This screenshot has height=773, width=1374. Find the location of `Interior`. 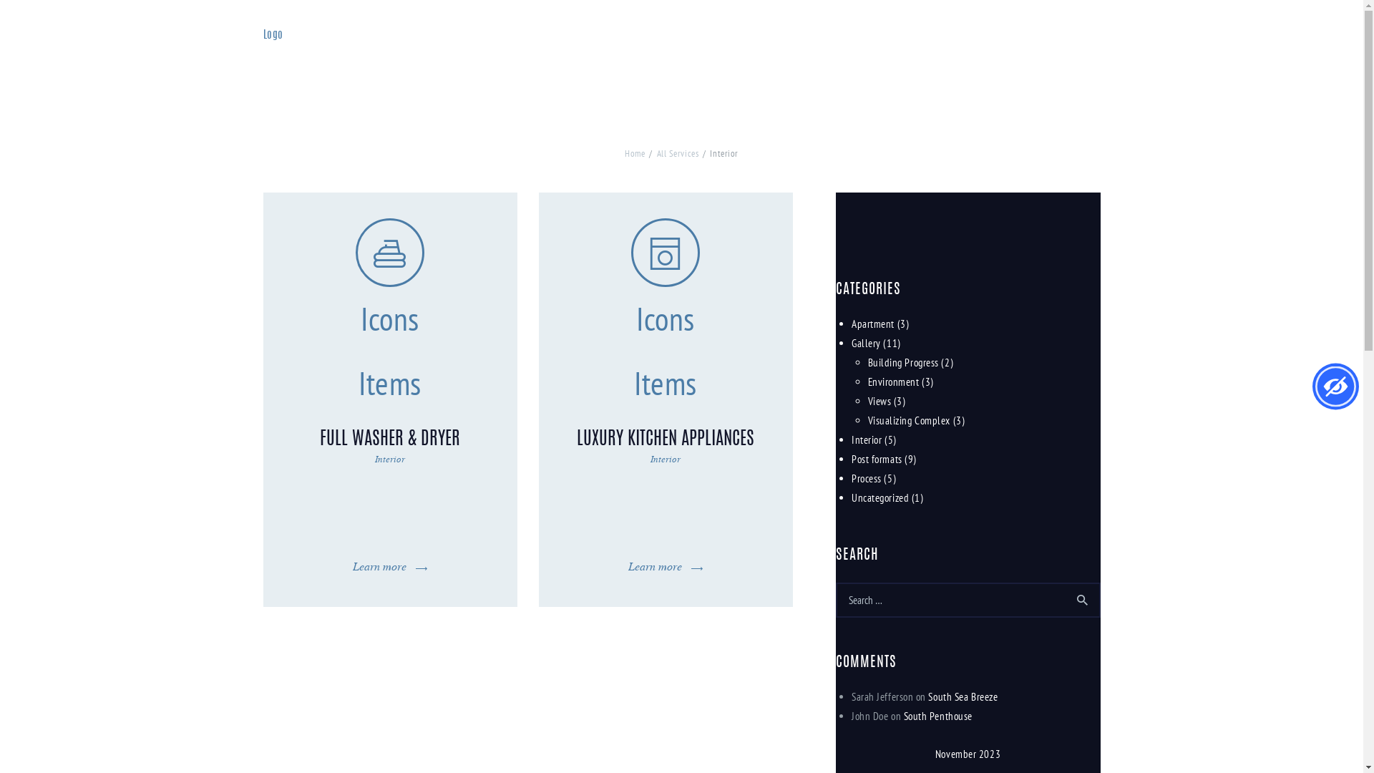

Interior is located at coordinates (666, 459).